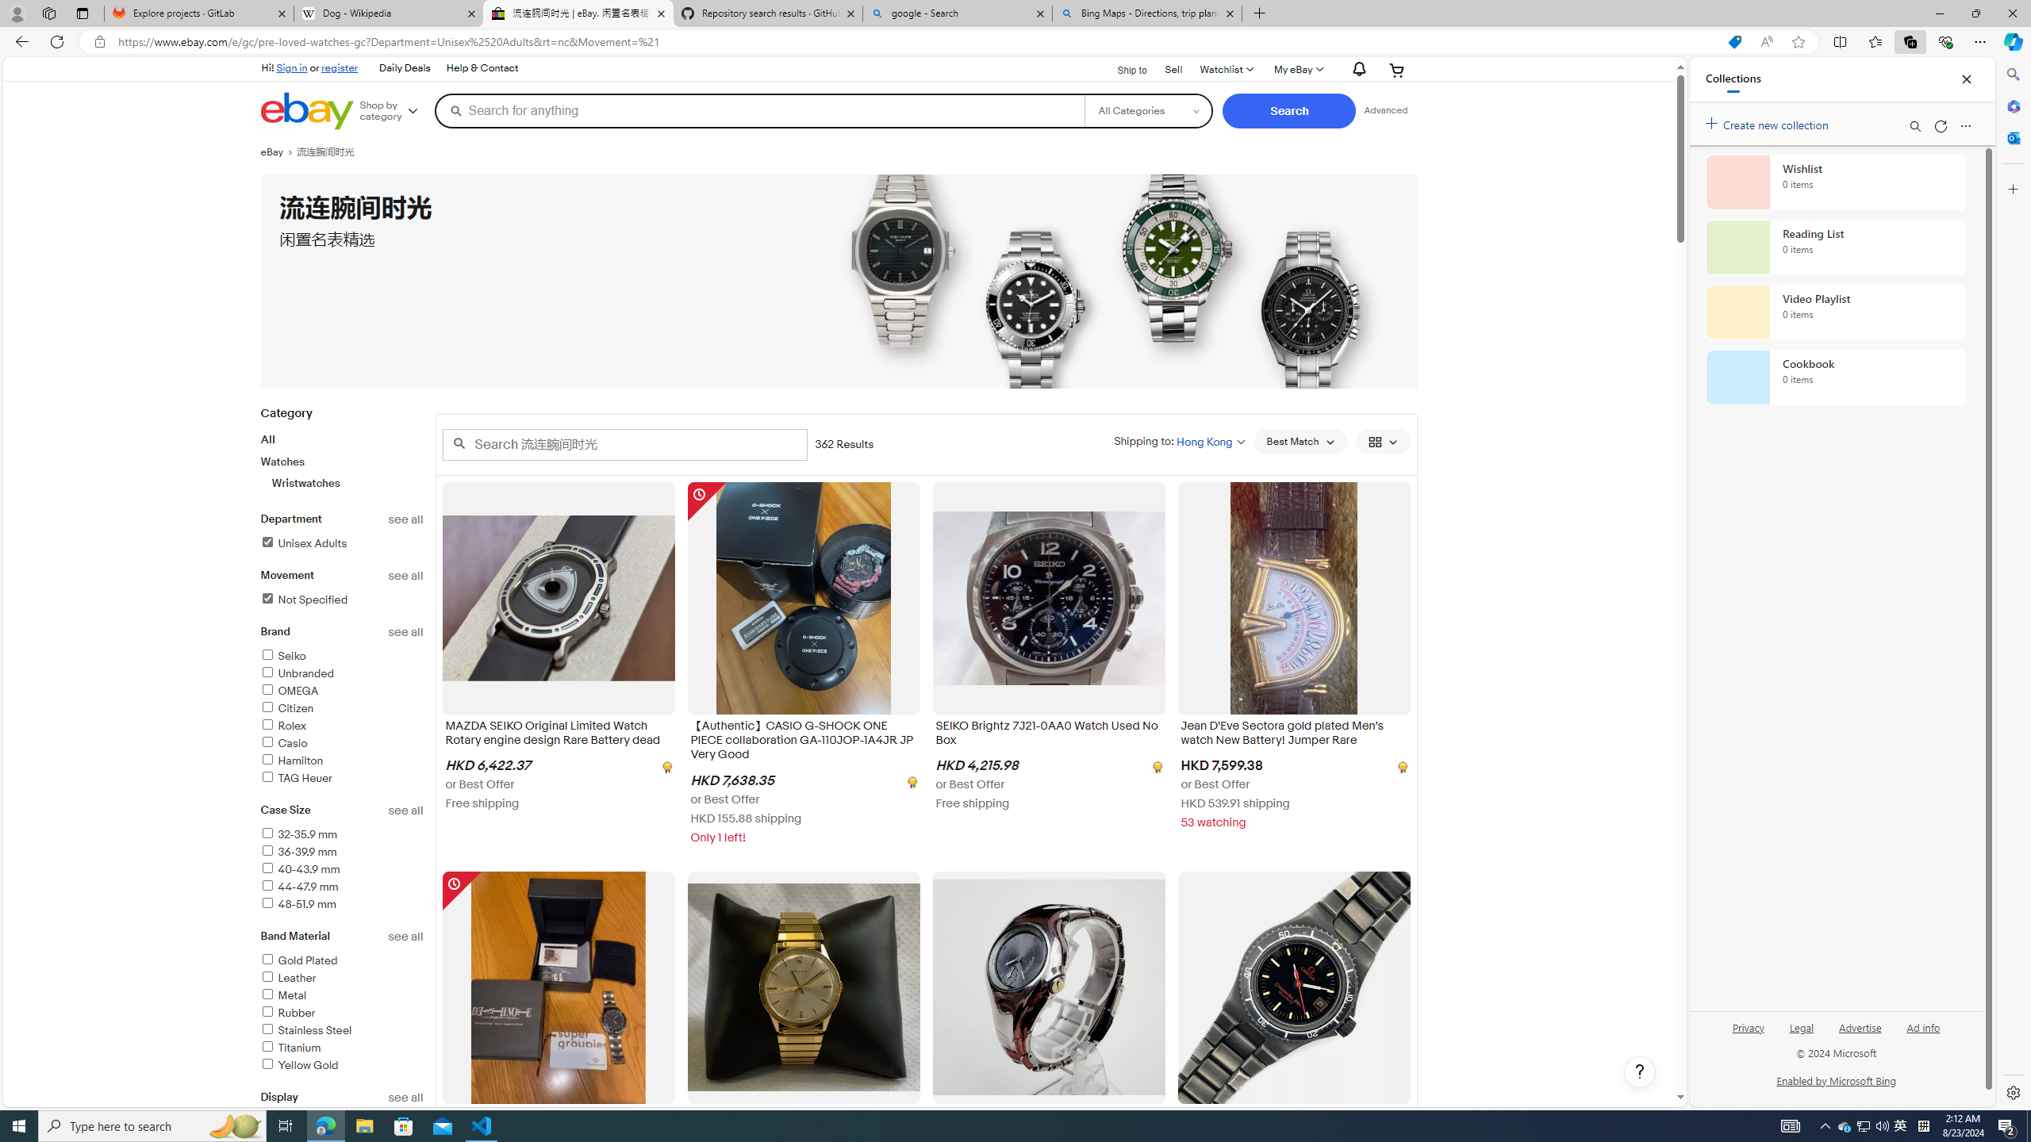 The height and width of the screenshot is (1142, 2031). What do you see at coordinates (296, 779) in the screenshot?
I see `TAG Heuer` at bounding box center [296, 779].